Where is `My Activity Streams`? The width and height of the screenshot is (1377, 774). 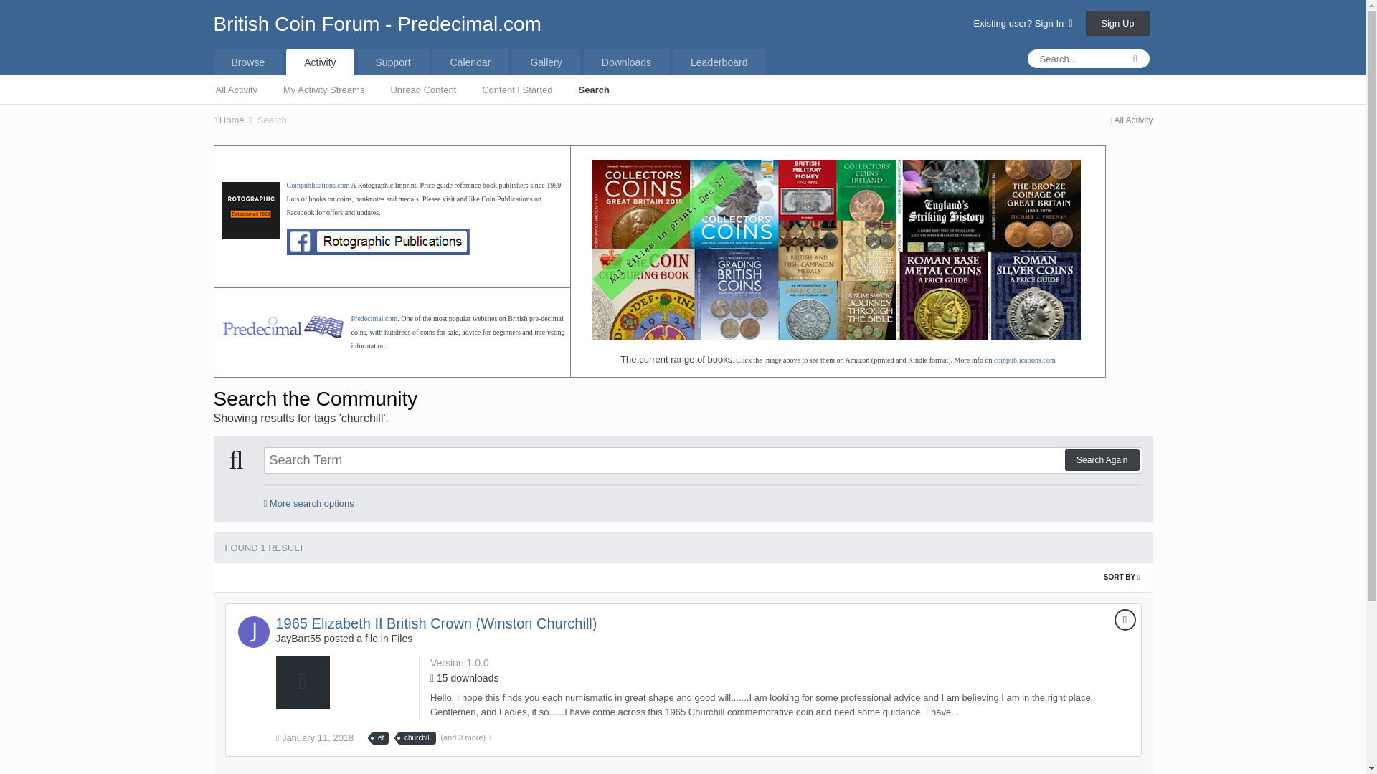
My Activity Streams is located at coordinates (323, 88).